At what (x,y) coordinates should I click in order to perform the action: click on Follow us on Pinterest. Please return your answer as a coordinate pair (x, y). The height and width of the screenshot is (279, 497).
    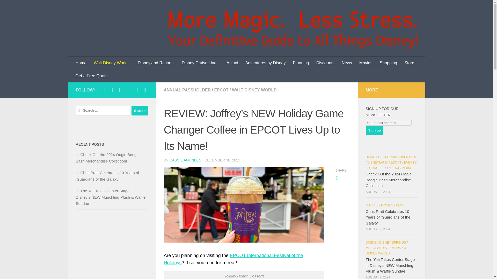
    Looking at the image, I should click on (145, 90).